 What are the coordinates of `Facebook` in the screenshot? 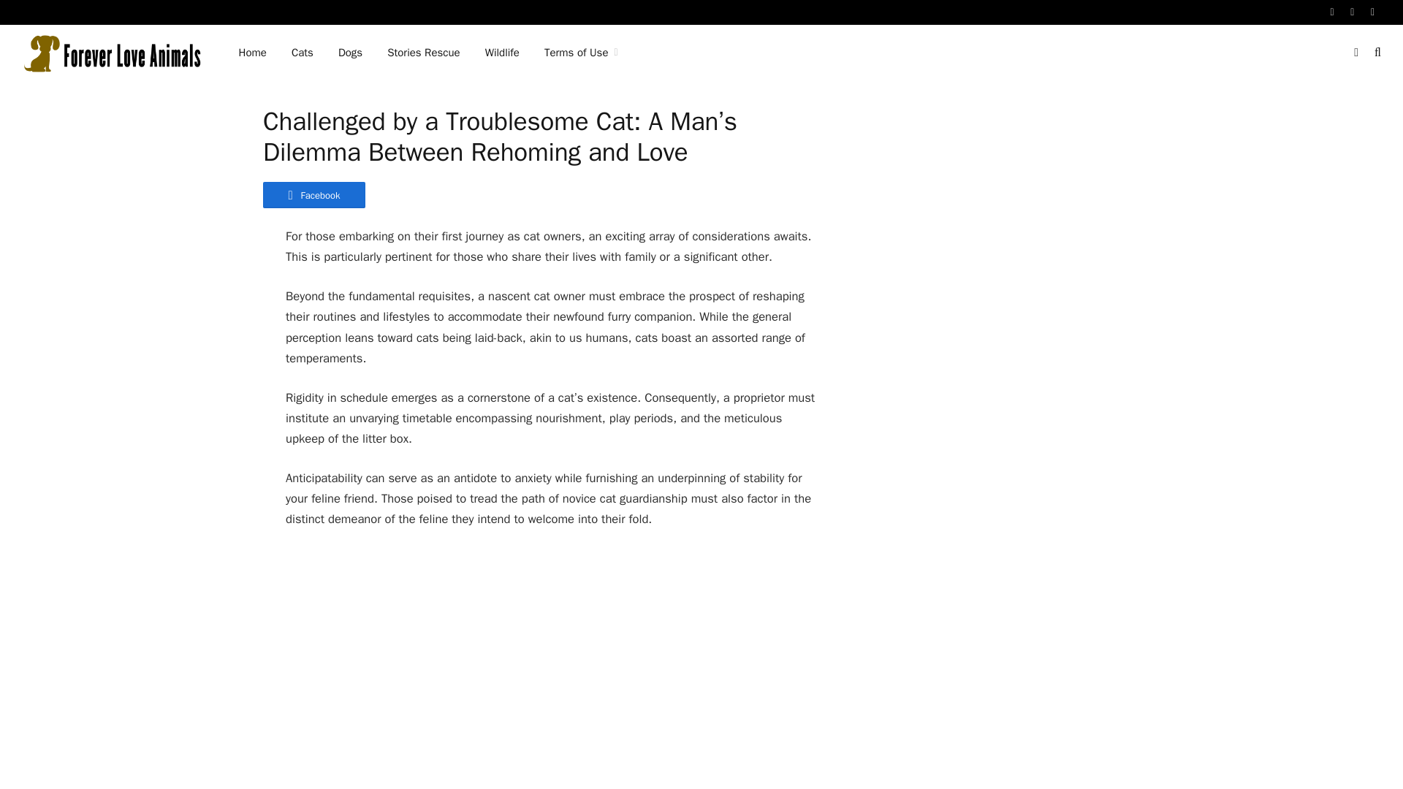 It's located at (314, 195).